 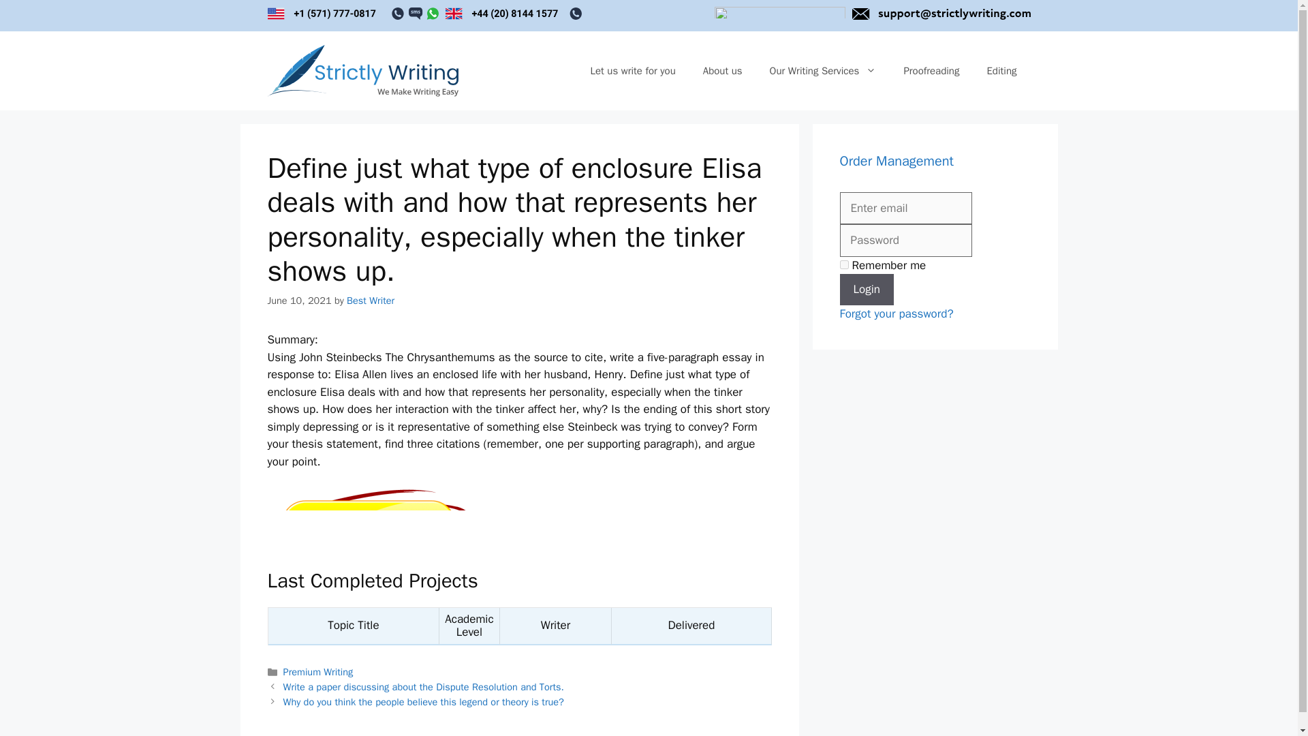 I want to click on Editing, so click(x=1001, y=71).